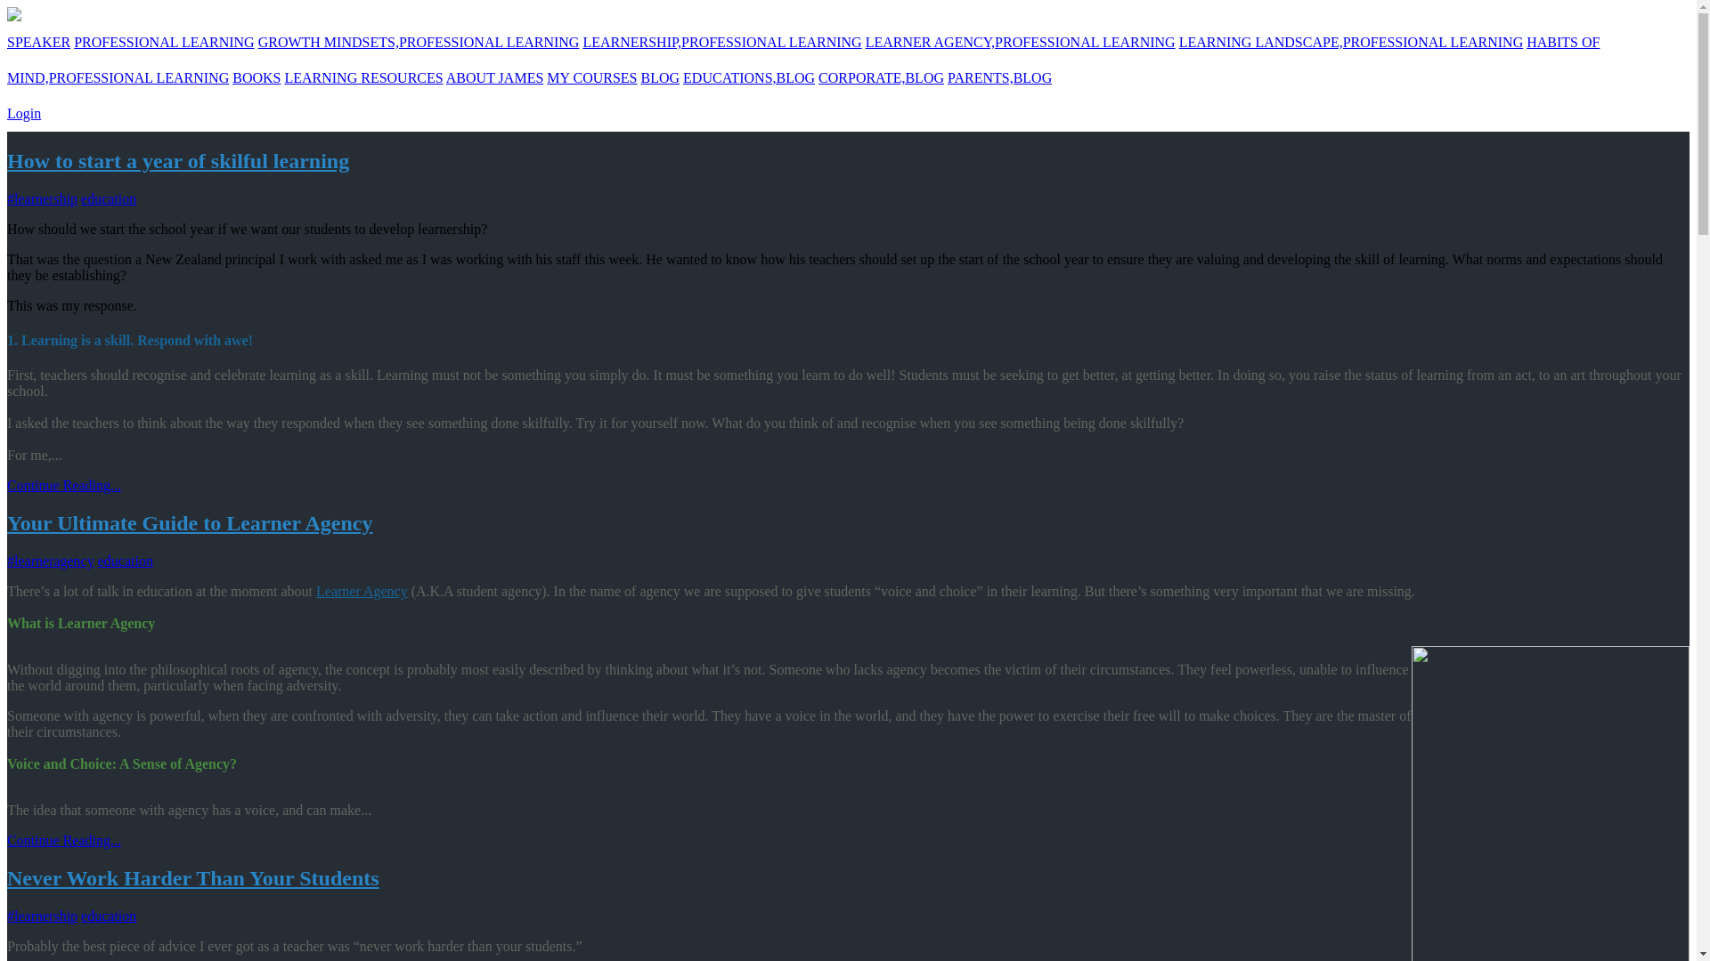 The height and width of the screenshot is (961, 1710). What do you see at coordinates (51, 561) in the screenshot?
I see `#learneragency` at bounding box center [51, 561].